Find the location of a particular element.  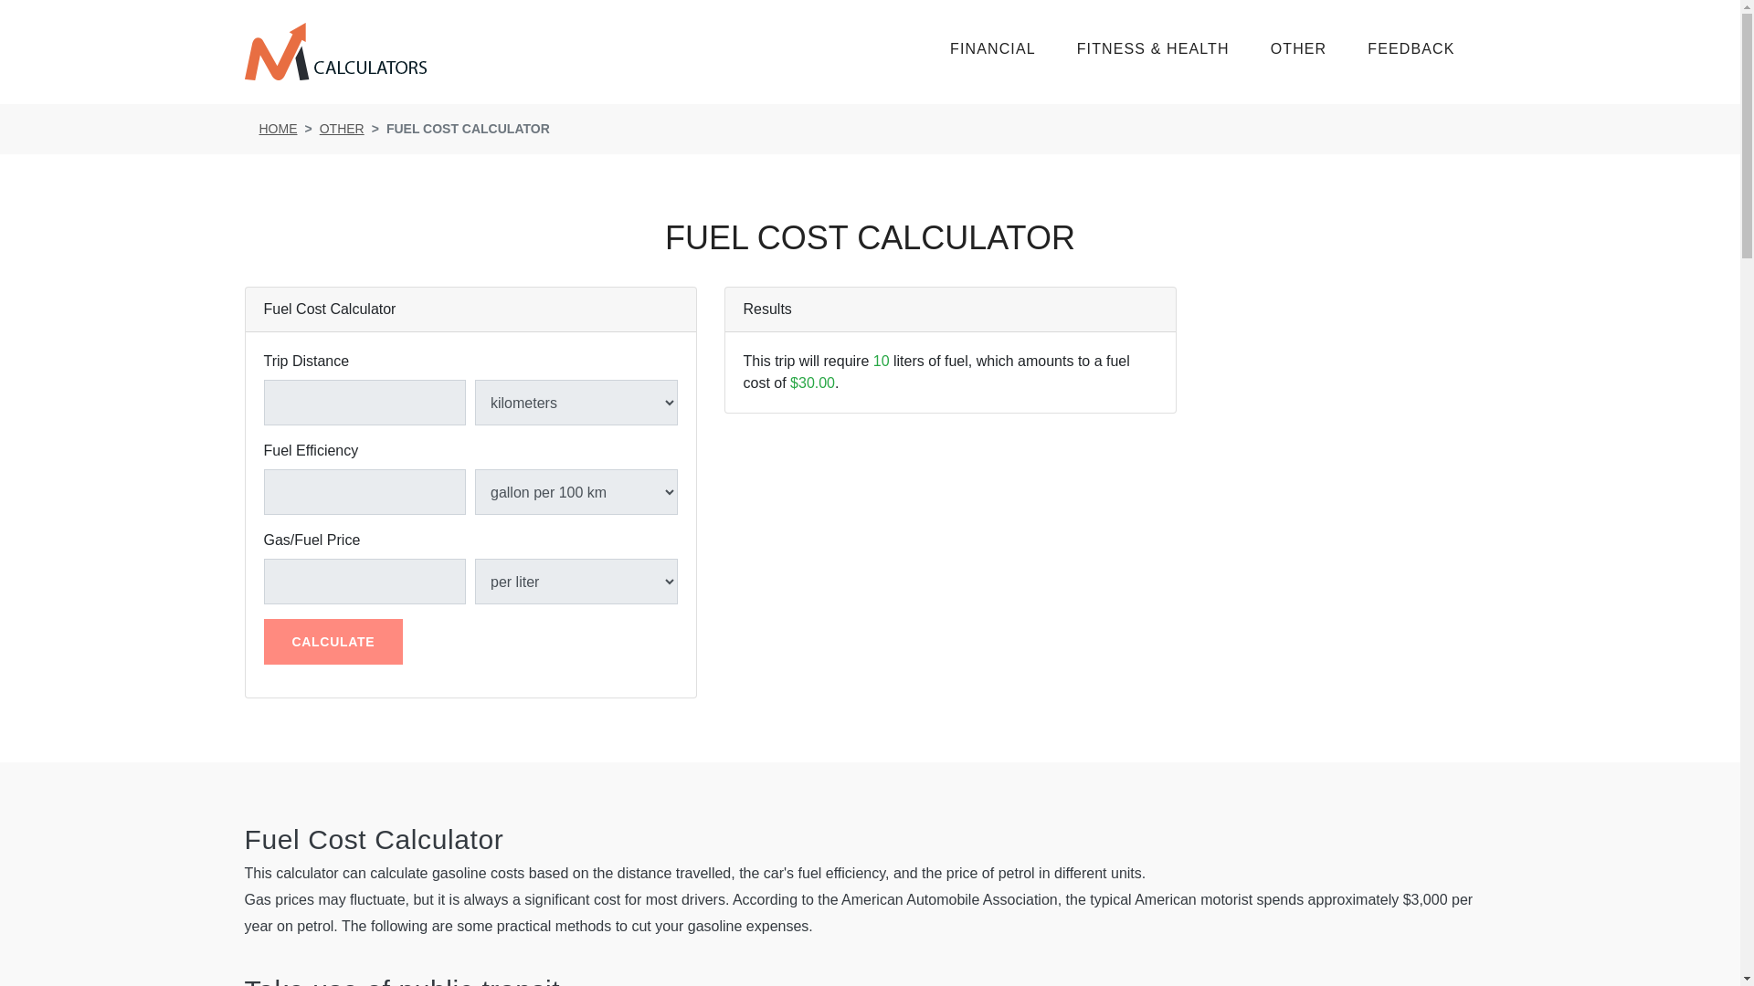

OTHER is located at coordinates (1319, 48).